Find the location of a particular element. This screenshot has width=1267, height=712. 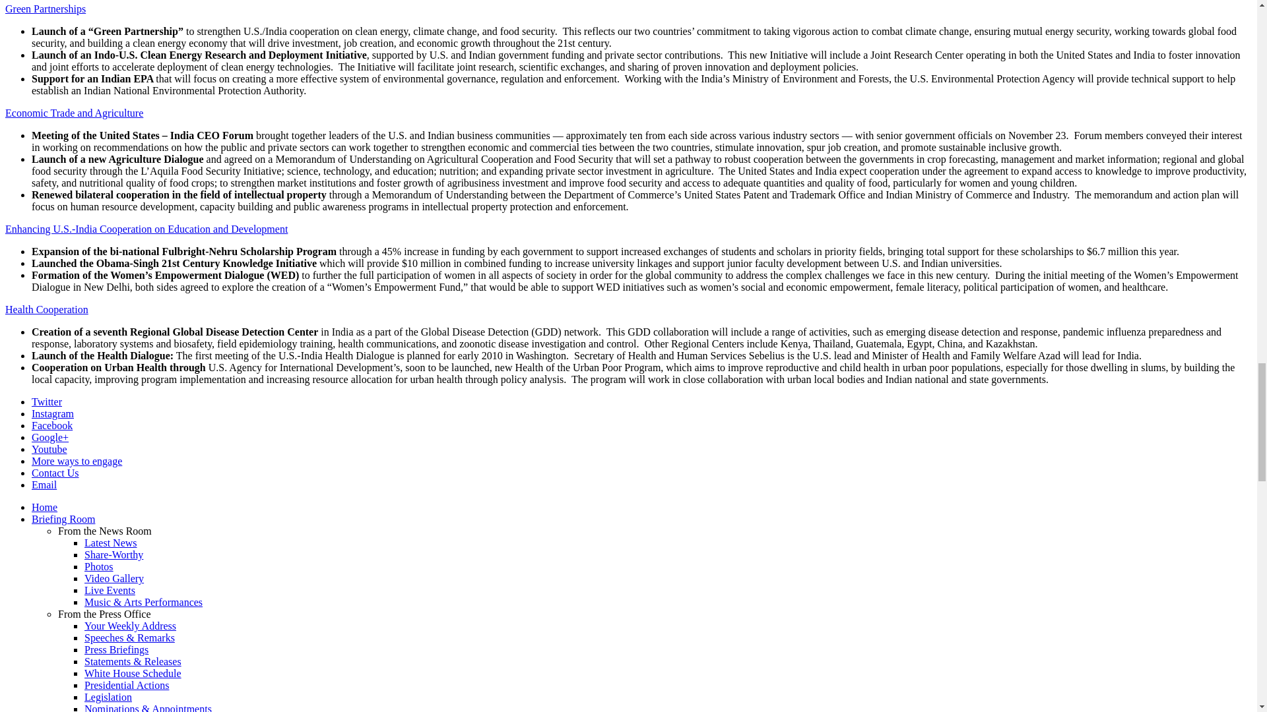

Check out the most popular infographics and videos is located at coordinates (114, 554).